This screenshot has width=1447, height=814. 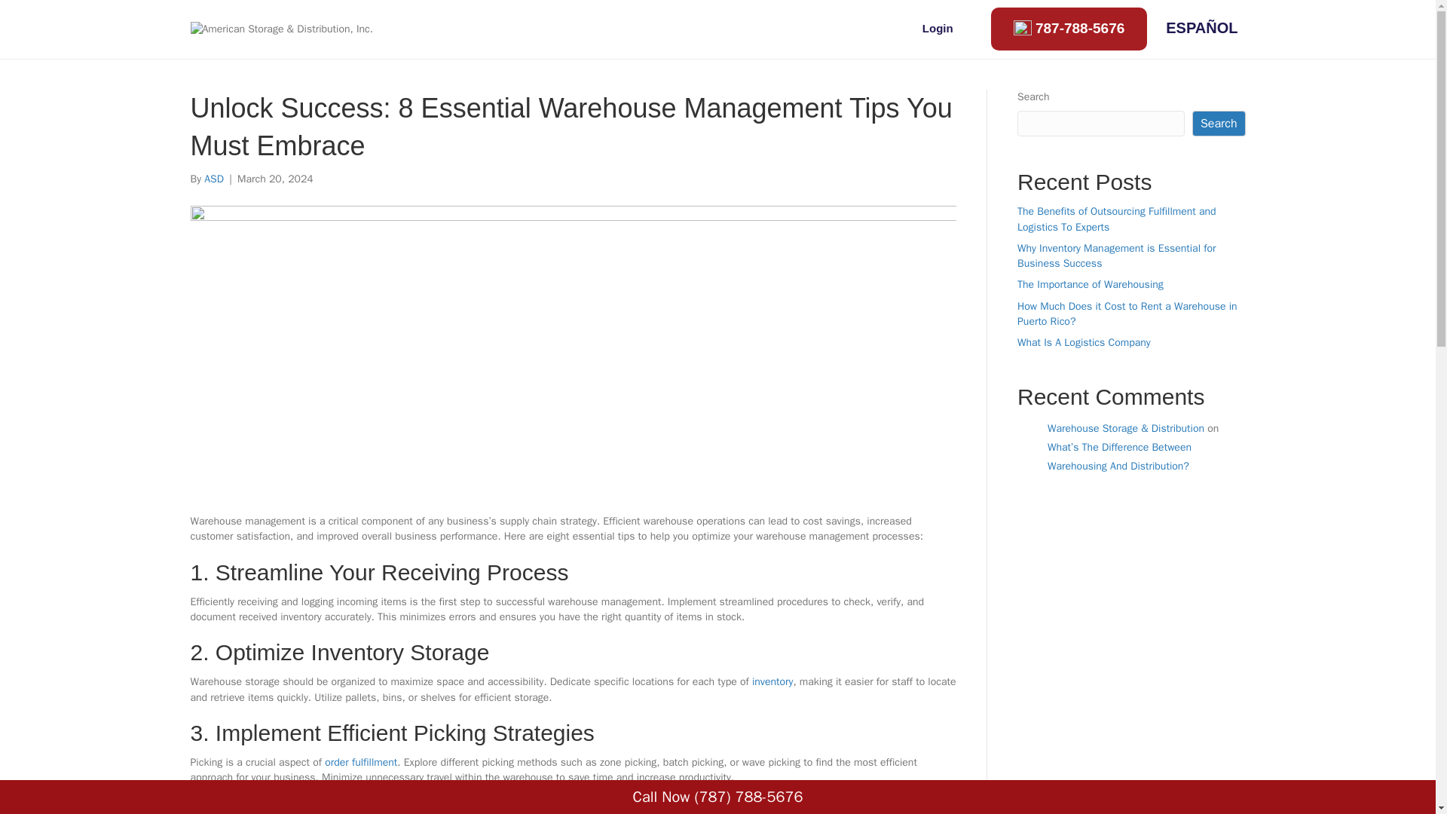 I want to click on The Importance of Warehousing, so click(x=1090, y=284).